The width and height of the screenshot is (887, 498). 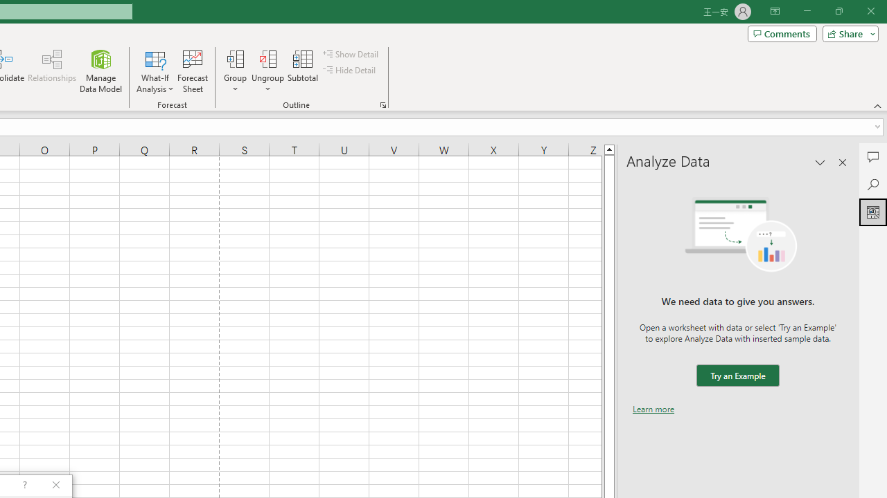 I want to click on Group and Outline Settings, so click(x=383, y=105).